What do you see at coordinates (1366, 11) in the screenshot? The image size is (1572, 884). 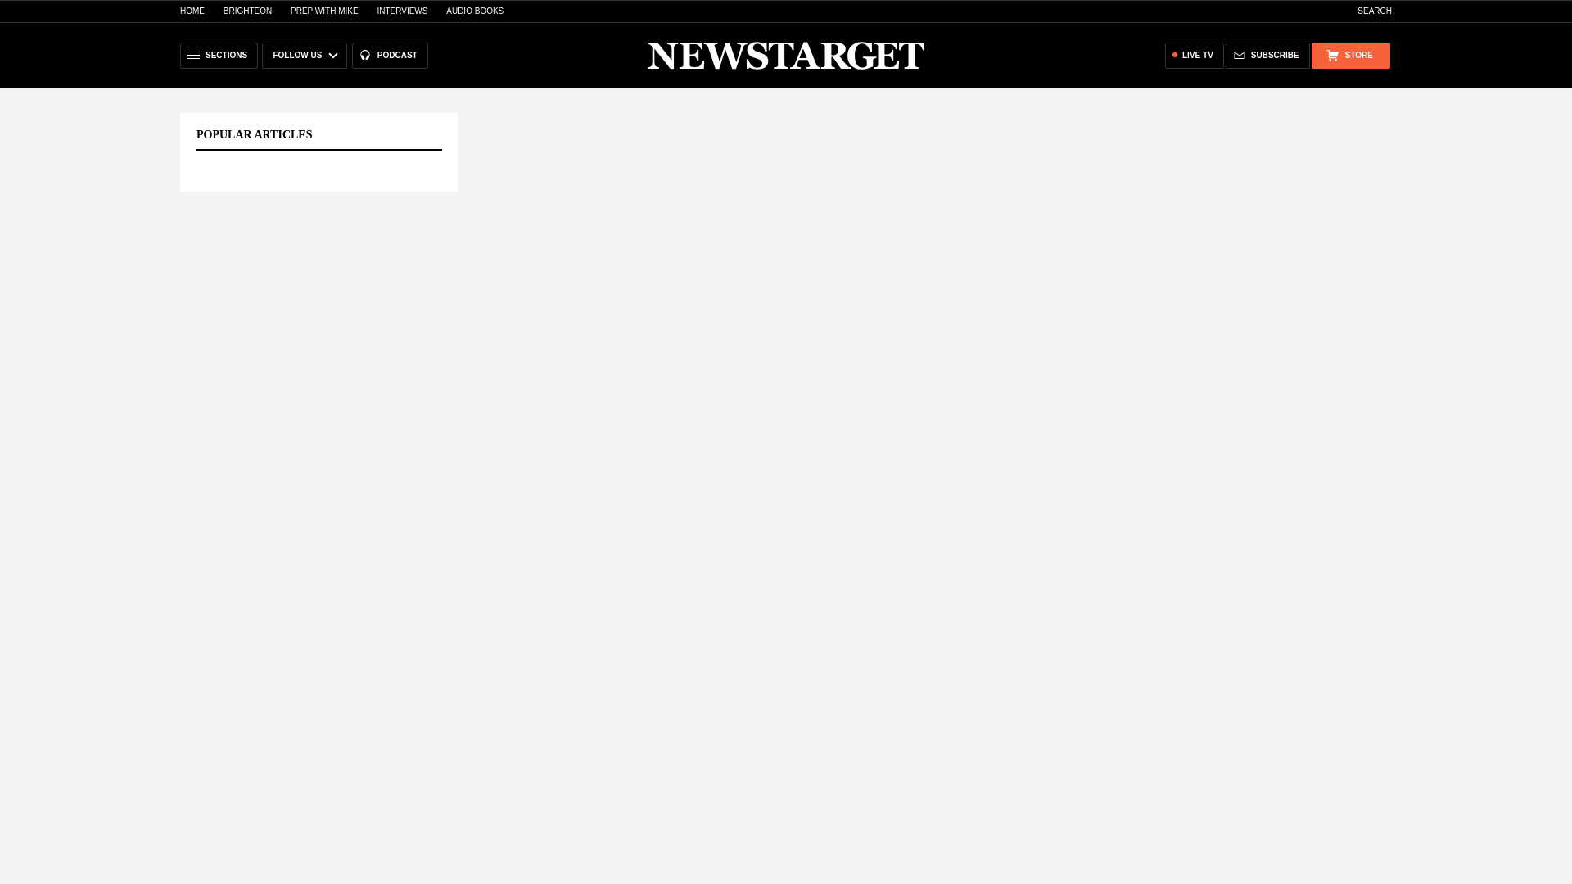 I see `SEARCH` at bounding box center [1366, 11].